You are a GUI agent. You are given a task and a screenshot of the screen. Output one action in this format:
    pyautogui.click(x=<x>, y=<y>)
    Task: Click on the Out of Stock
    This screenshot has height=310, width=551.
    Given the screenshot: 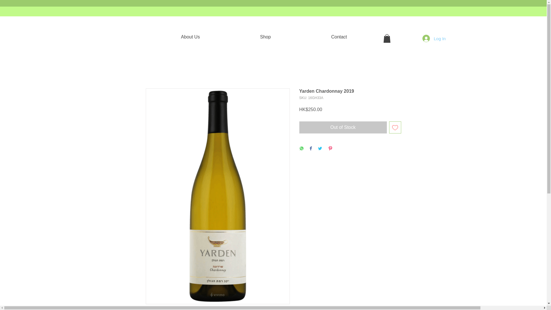 What is the action you would take?
    pyautogui.click(x=343, y=127)
    